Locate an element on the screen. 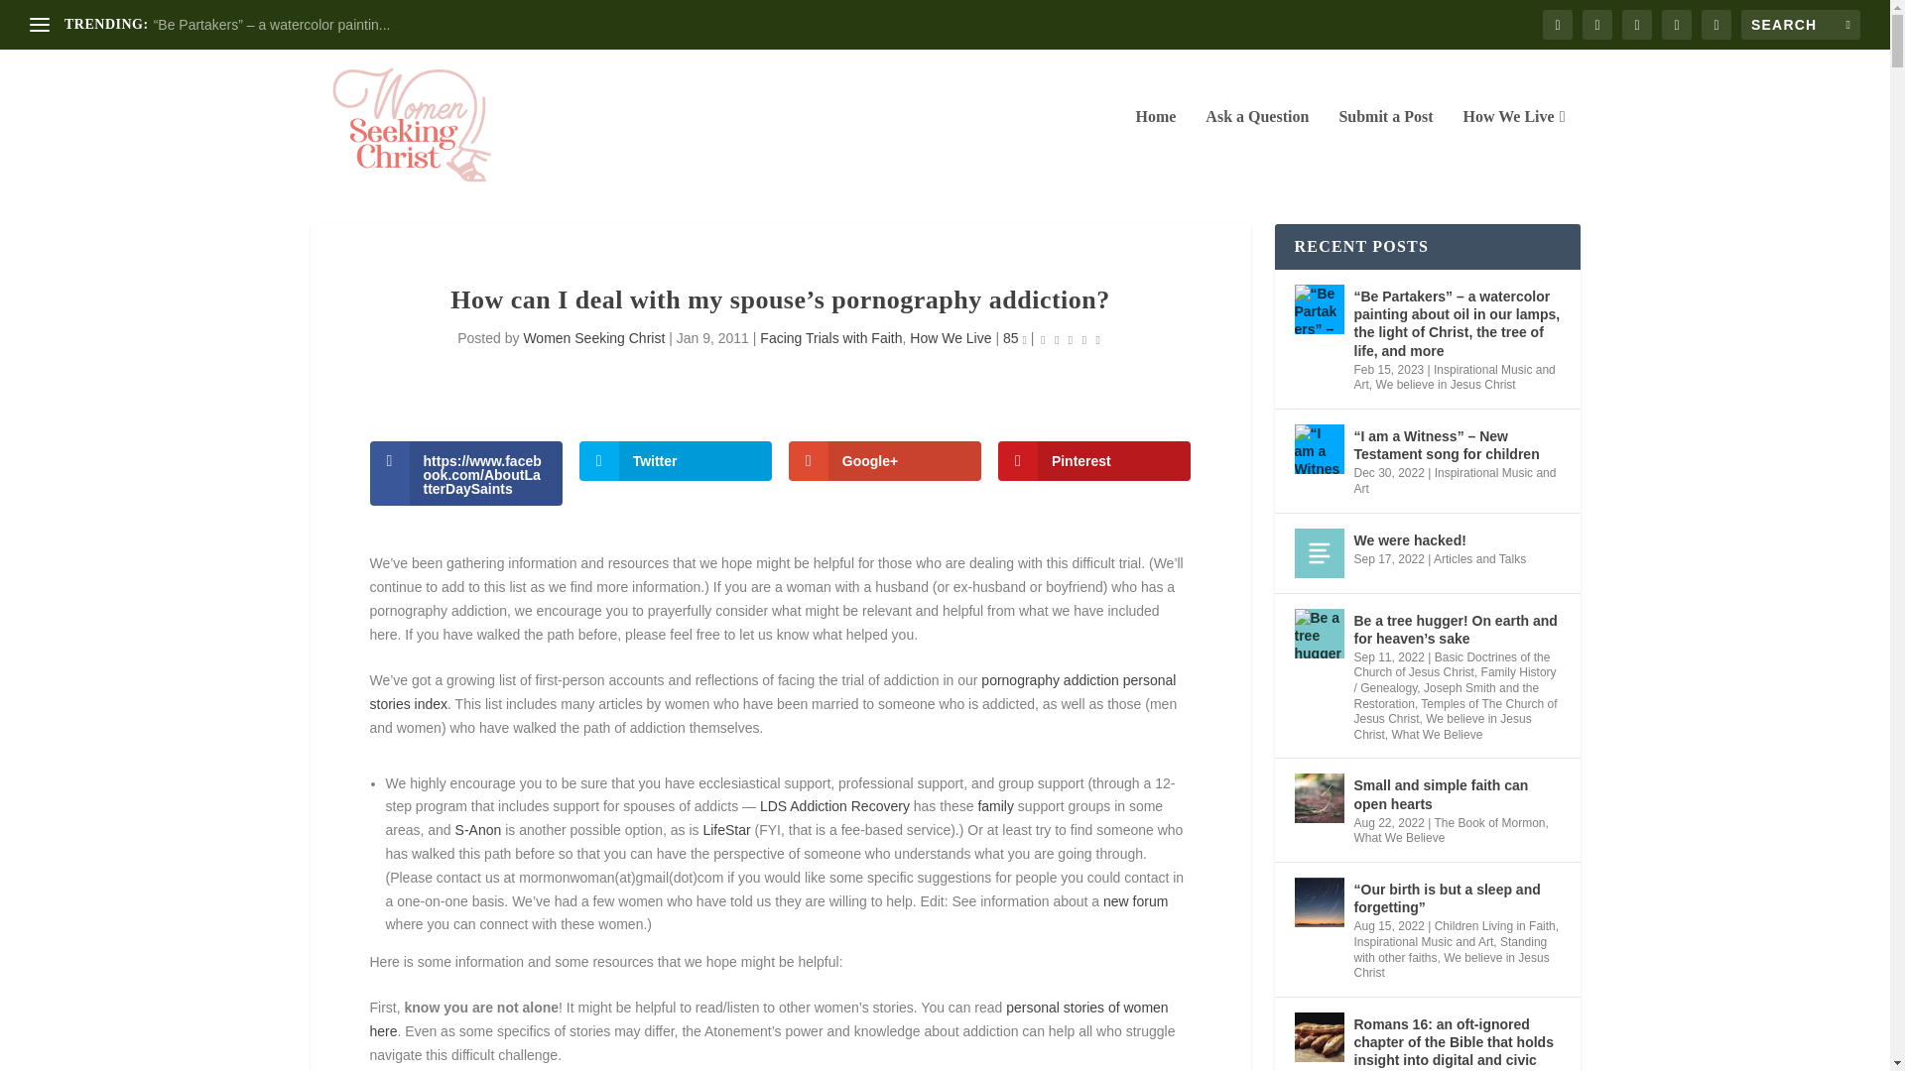 The width and height of the screenshot is (1905, 1071). pornography addiction personal stories index is located at coordinates (772, 692).